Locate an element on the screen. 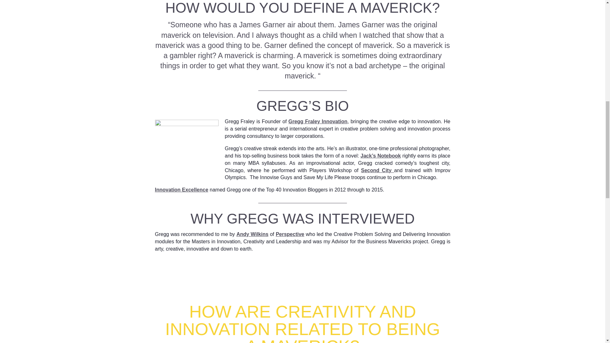  Innovation Excellence is located at coordinates (182, 189).